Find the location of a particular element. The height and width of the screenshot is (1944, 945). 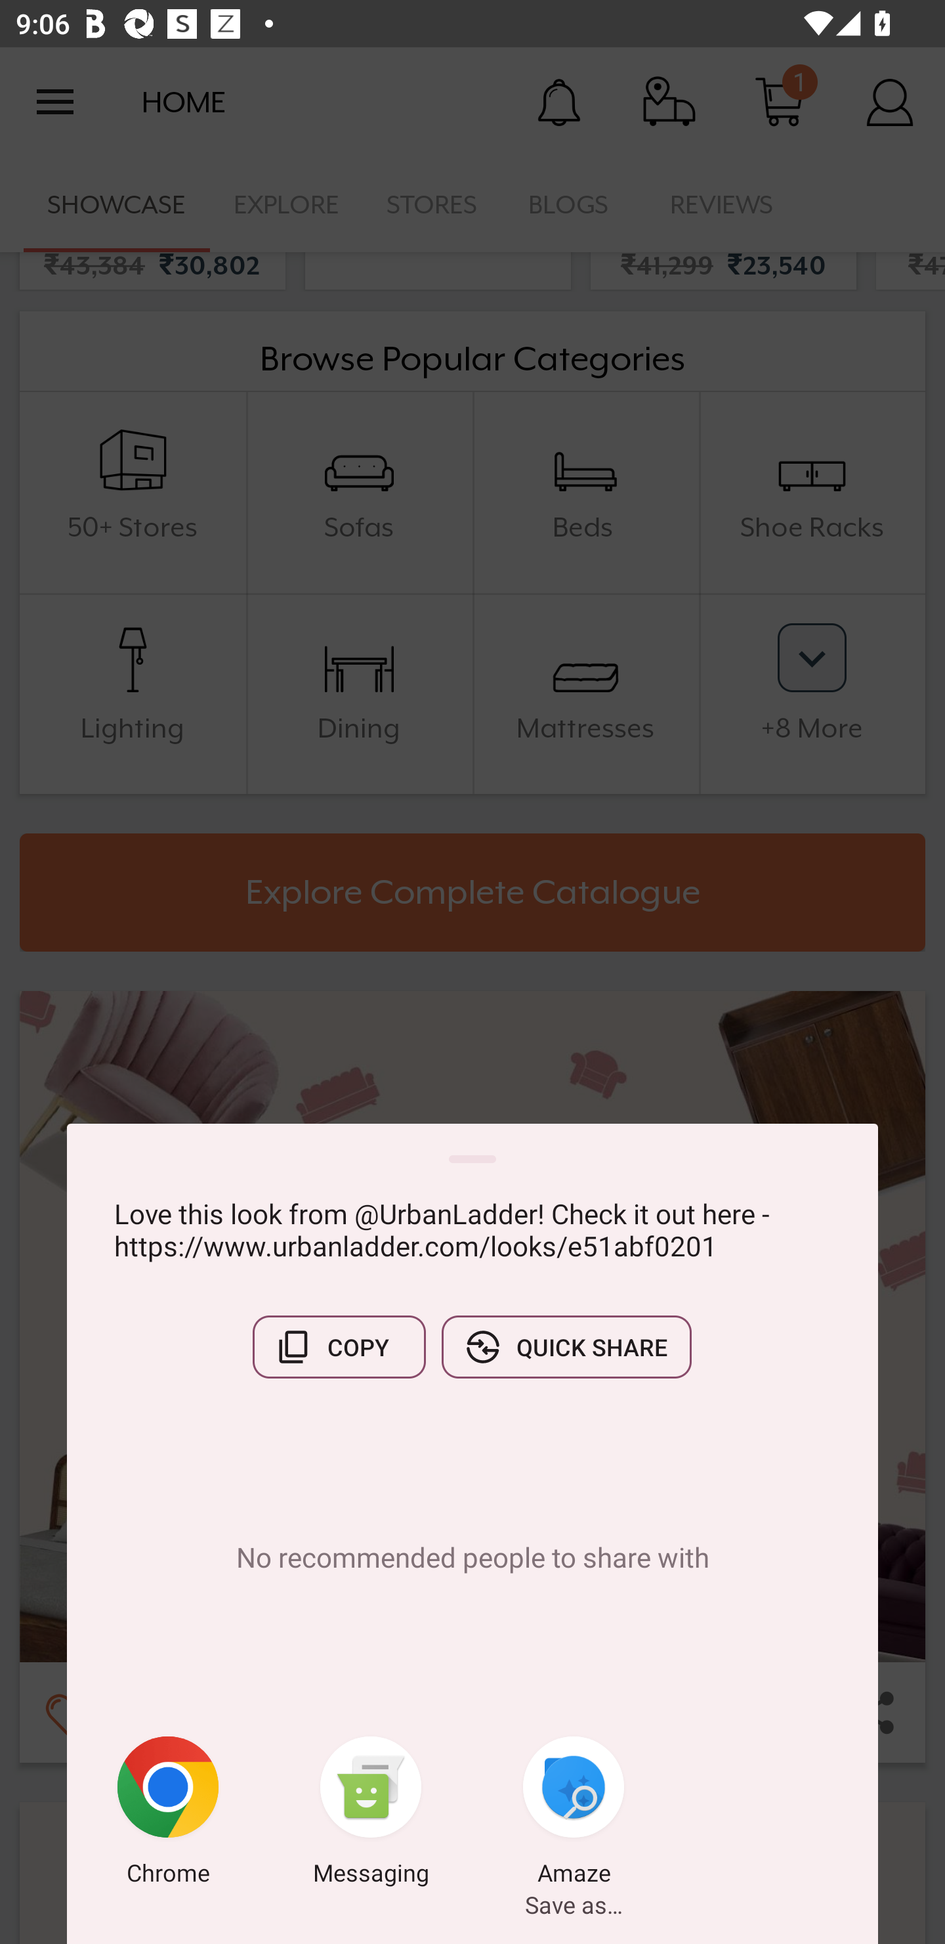

COPY is located at coordinates (339, 1347).